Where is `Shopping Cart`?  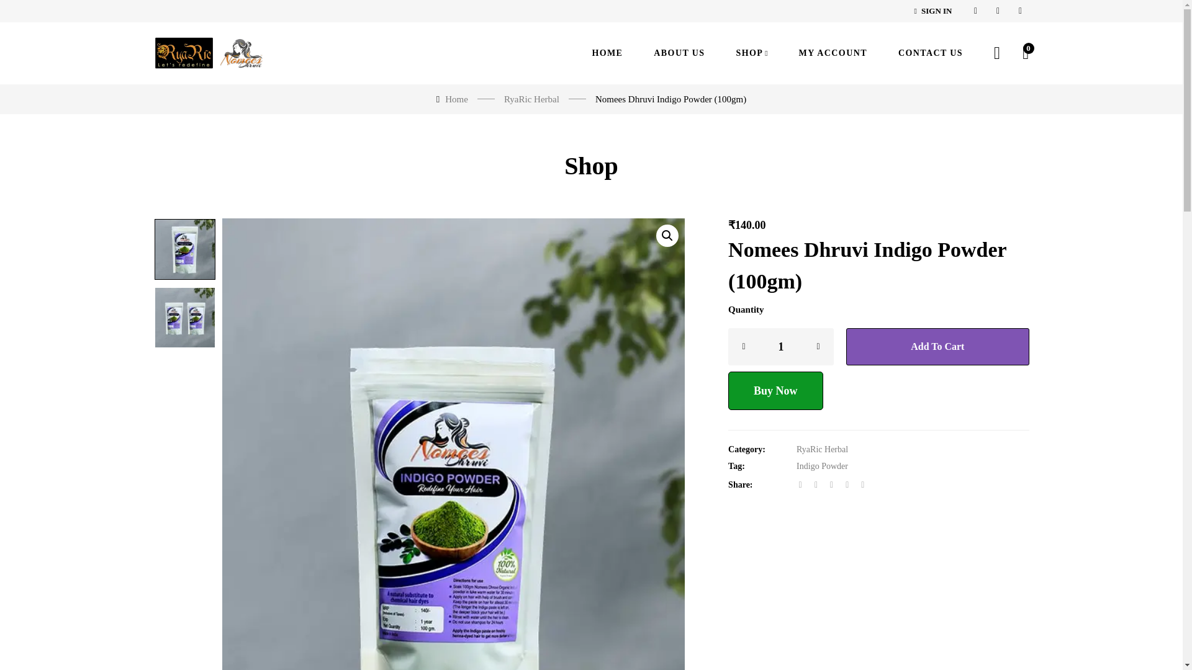
Shopping Cart is located at coordinates (1026, 53).